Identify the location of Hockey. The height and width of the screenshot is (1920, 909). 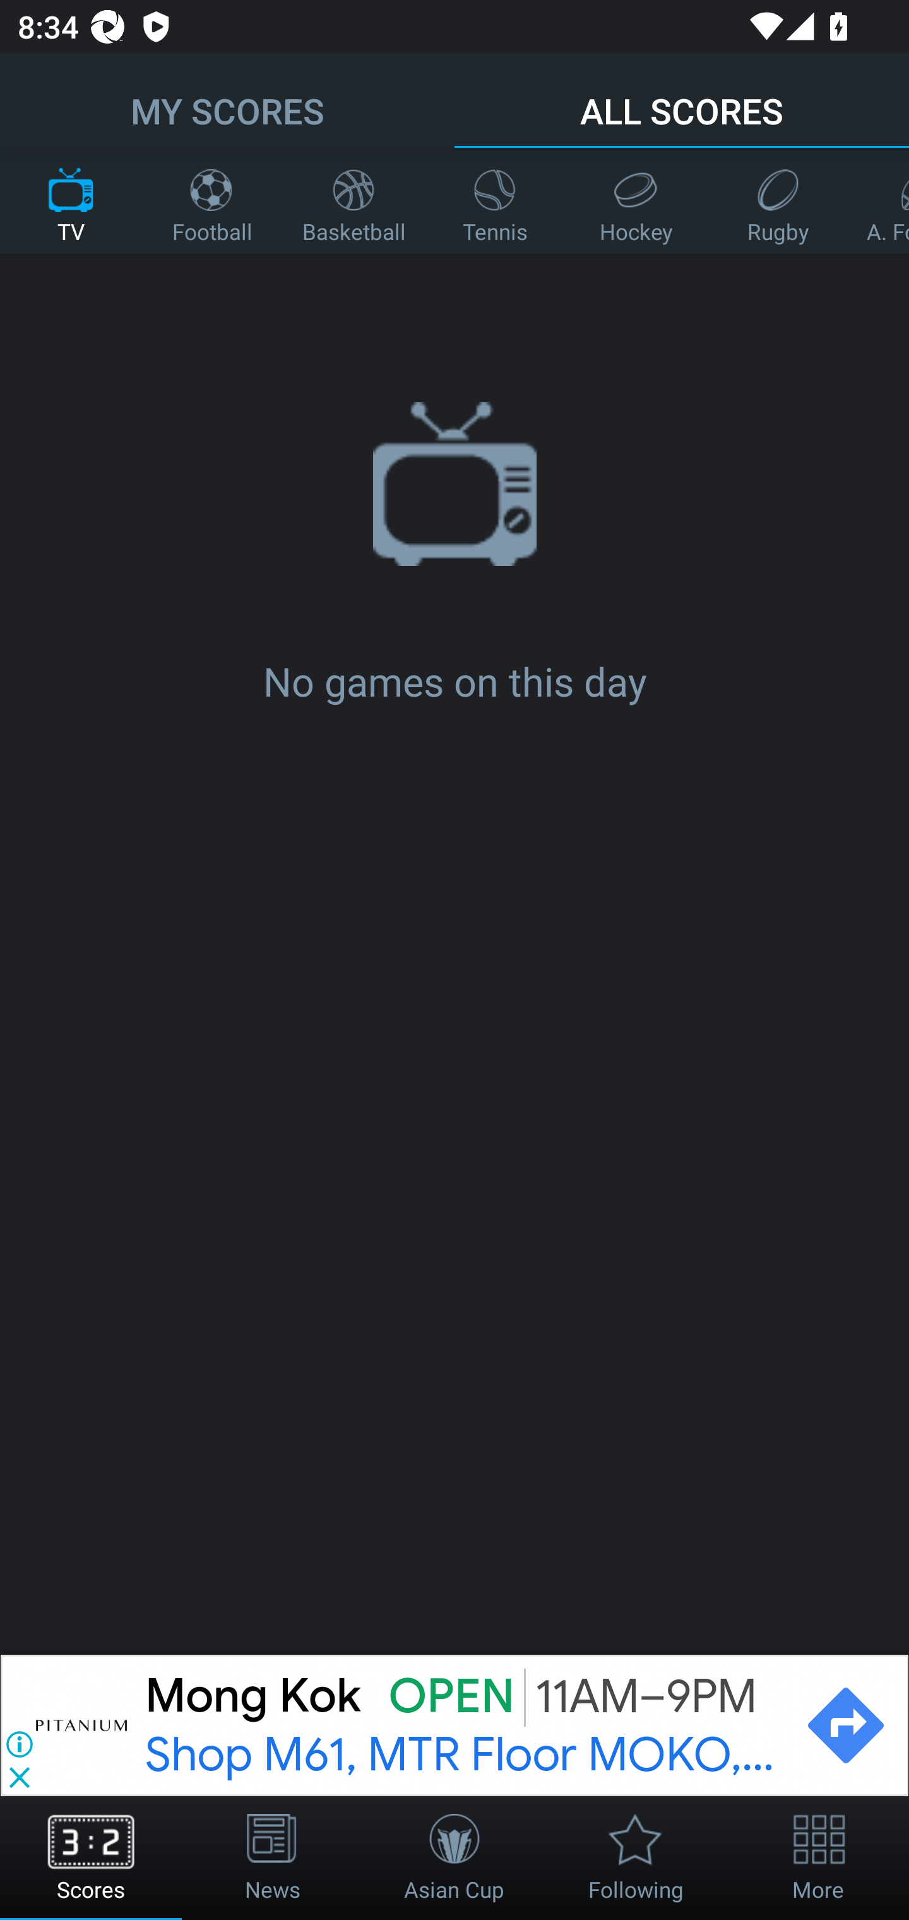
(636, 201).